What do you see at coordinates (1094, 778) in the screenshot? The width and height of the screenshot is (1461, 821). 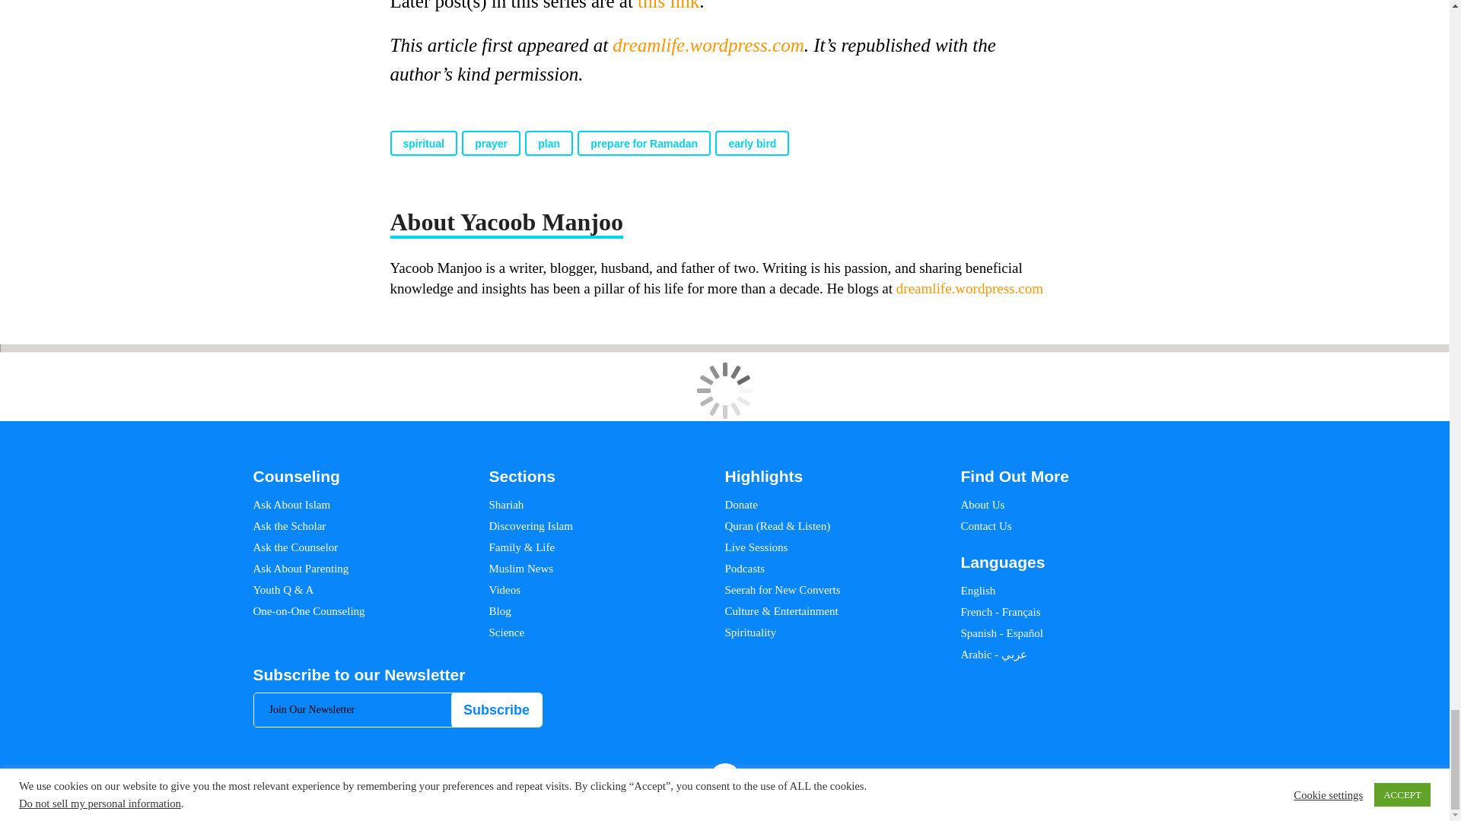 I see `instagram` at bounding box center [1094, 778].